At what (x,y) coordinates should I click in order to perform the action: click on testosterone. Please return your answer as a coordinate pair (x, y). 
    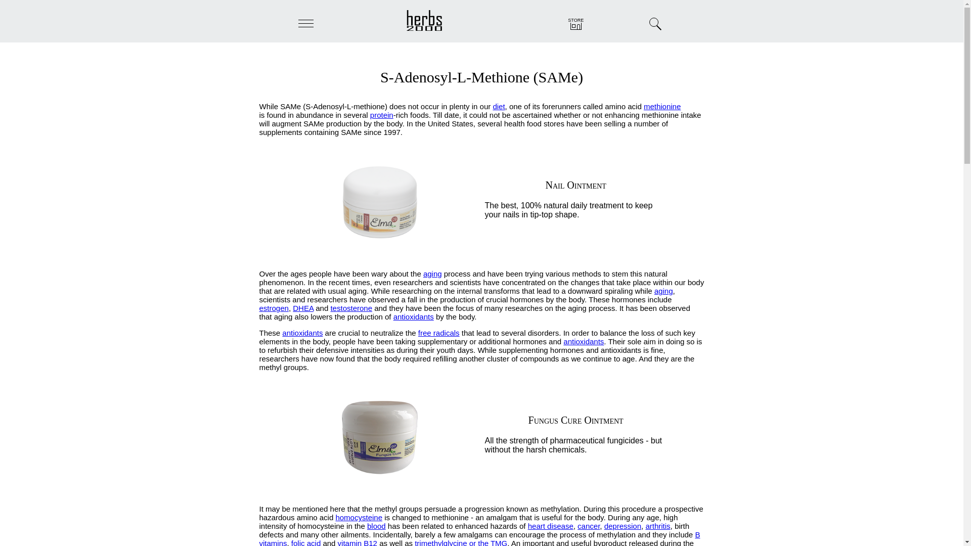
    Looking at the image, I should click on (351, 307).